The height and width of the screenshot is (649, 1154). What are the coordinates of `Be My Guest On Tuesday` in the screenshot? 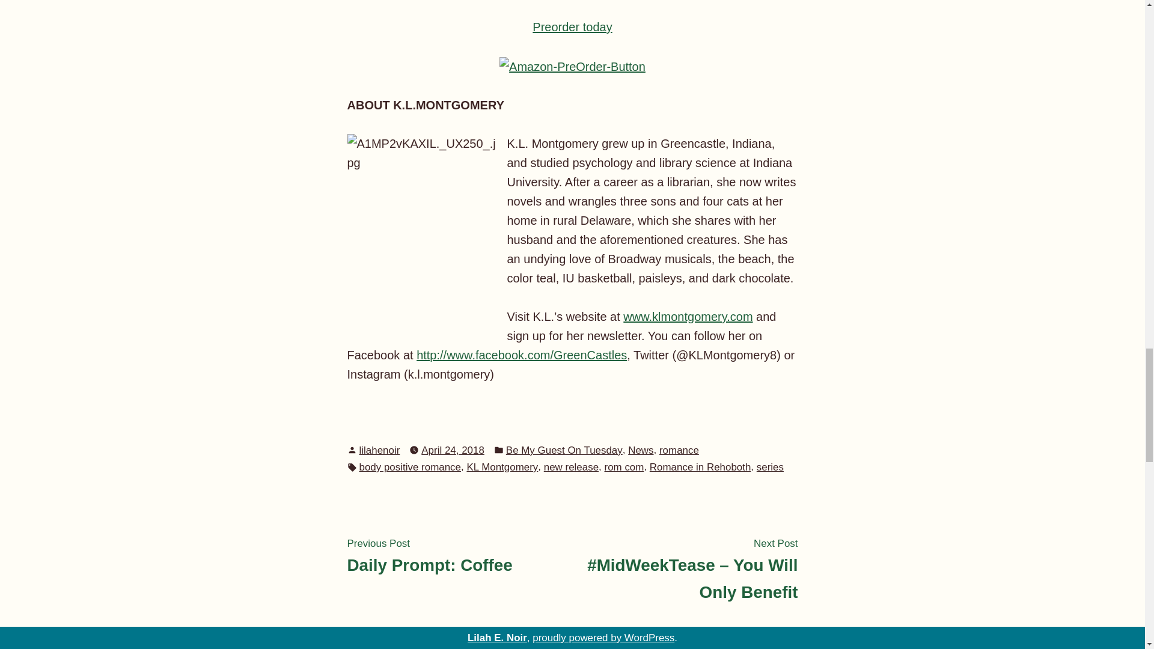 It's located at (564, 449).